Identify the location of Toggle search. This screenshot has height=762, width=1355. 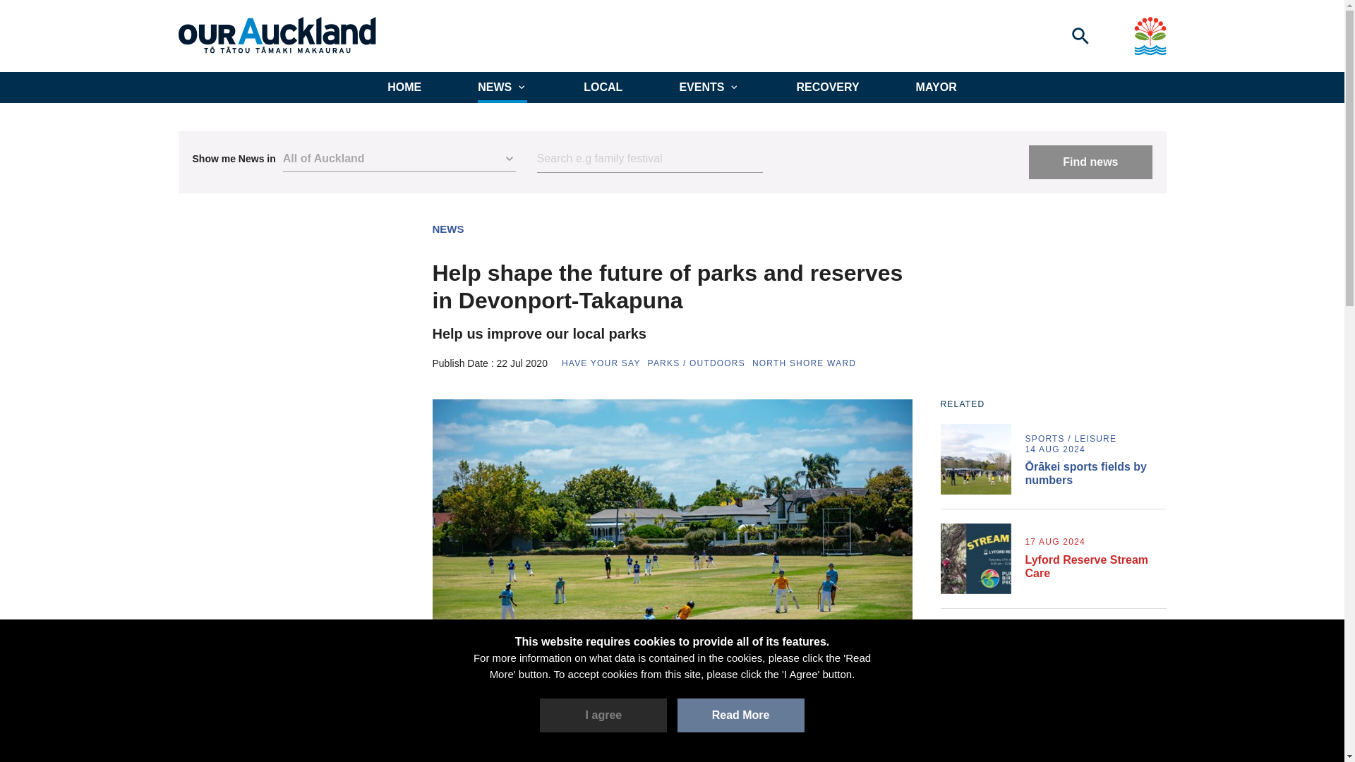
(1080, 35).